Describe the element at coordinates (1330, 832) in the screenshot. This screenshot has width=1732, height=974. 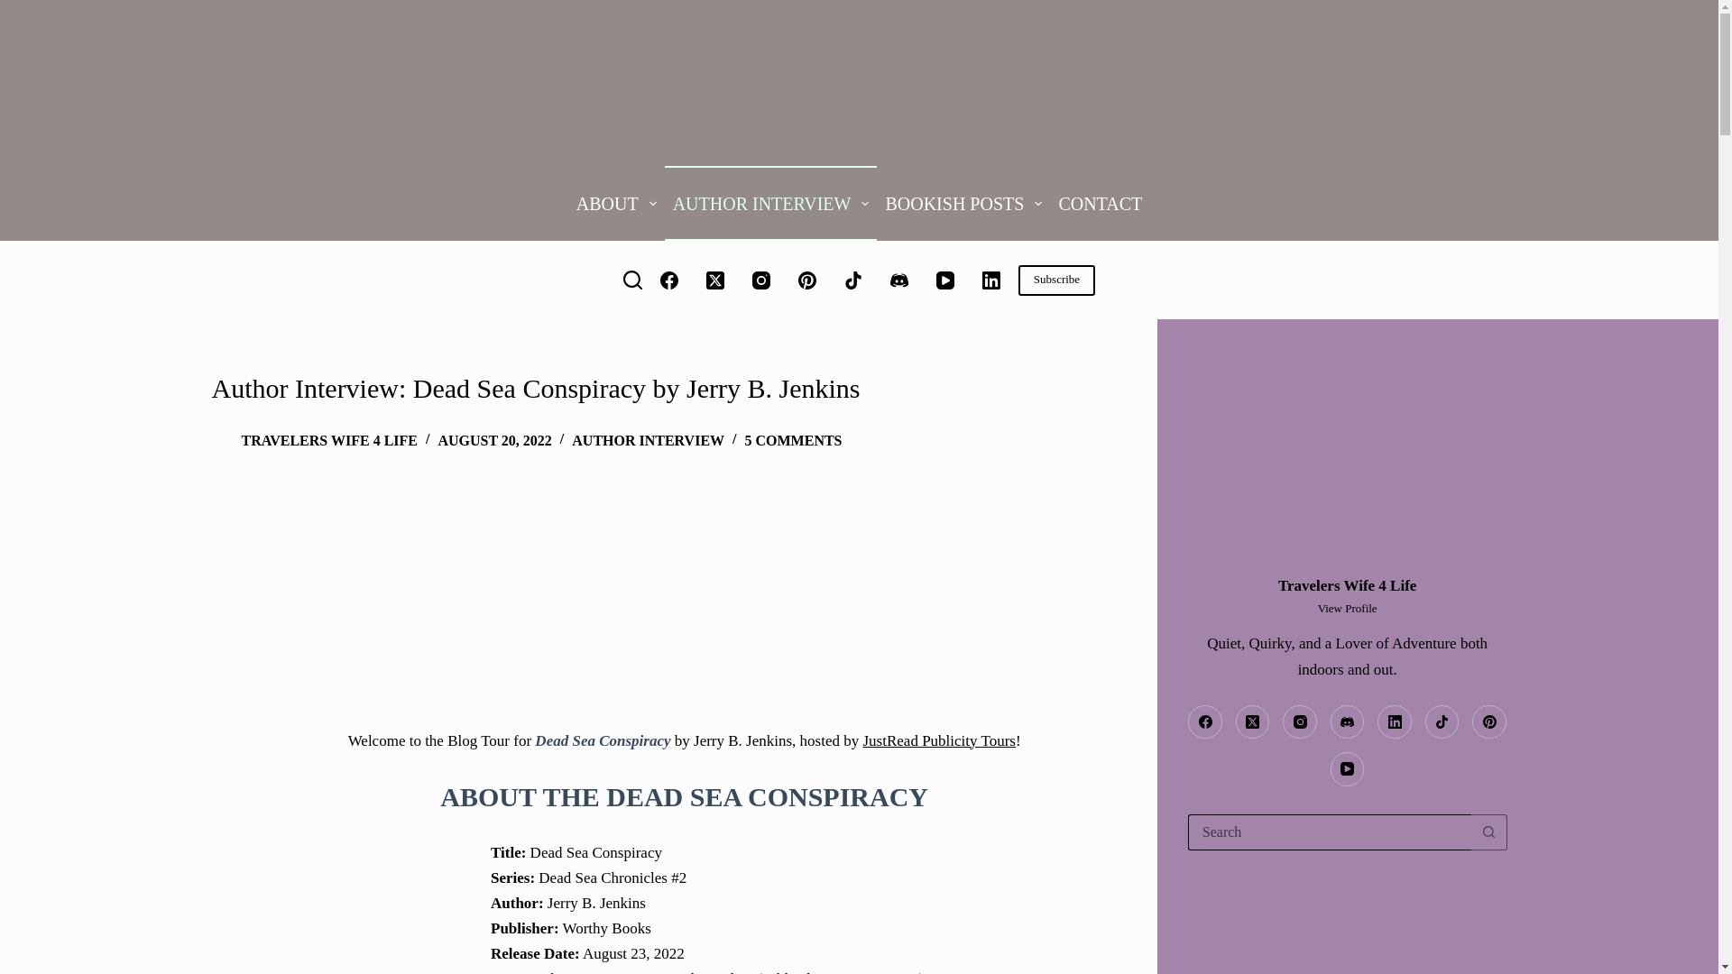
I see `Search for...` at that location.